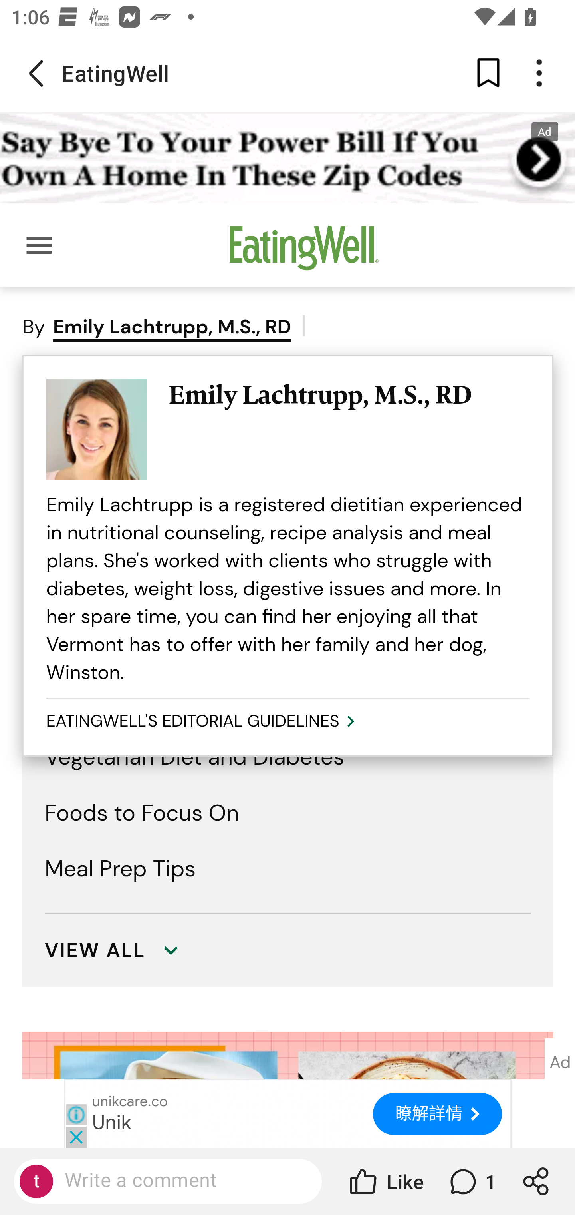 This screenshot has height=1215, width=575. I want to click on VIEW ALL, so click(288, 939).